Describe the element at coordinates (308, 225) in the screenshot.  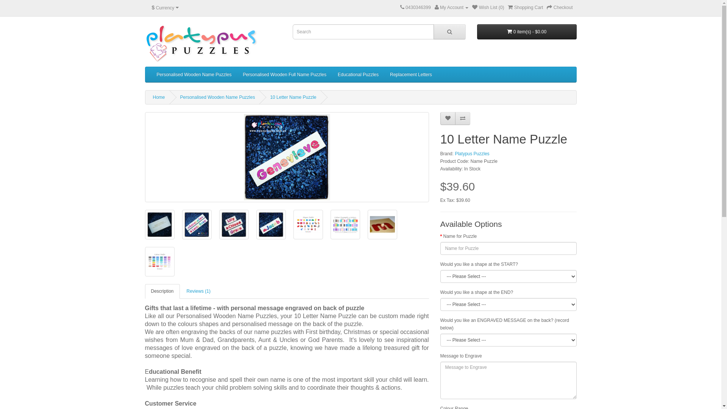
I see `10 Letter Name Puzzle Personalised Wooden Name Puzzles` at that location.